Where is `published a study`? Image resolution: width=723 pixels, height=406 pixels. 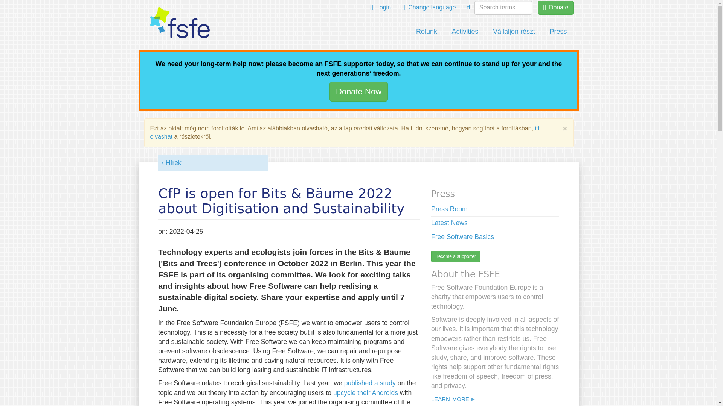 published a study is located at coordinates (370, 383).